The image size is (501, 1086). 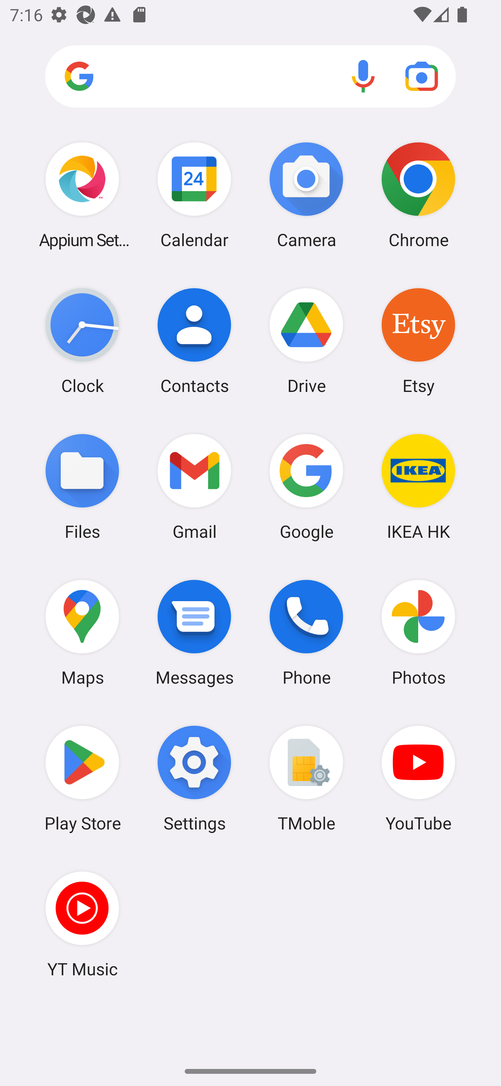 What do you see at coordinates (194, 341) in the screenshot?
I see `Contacts` at bounding box center [194, 341].